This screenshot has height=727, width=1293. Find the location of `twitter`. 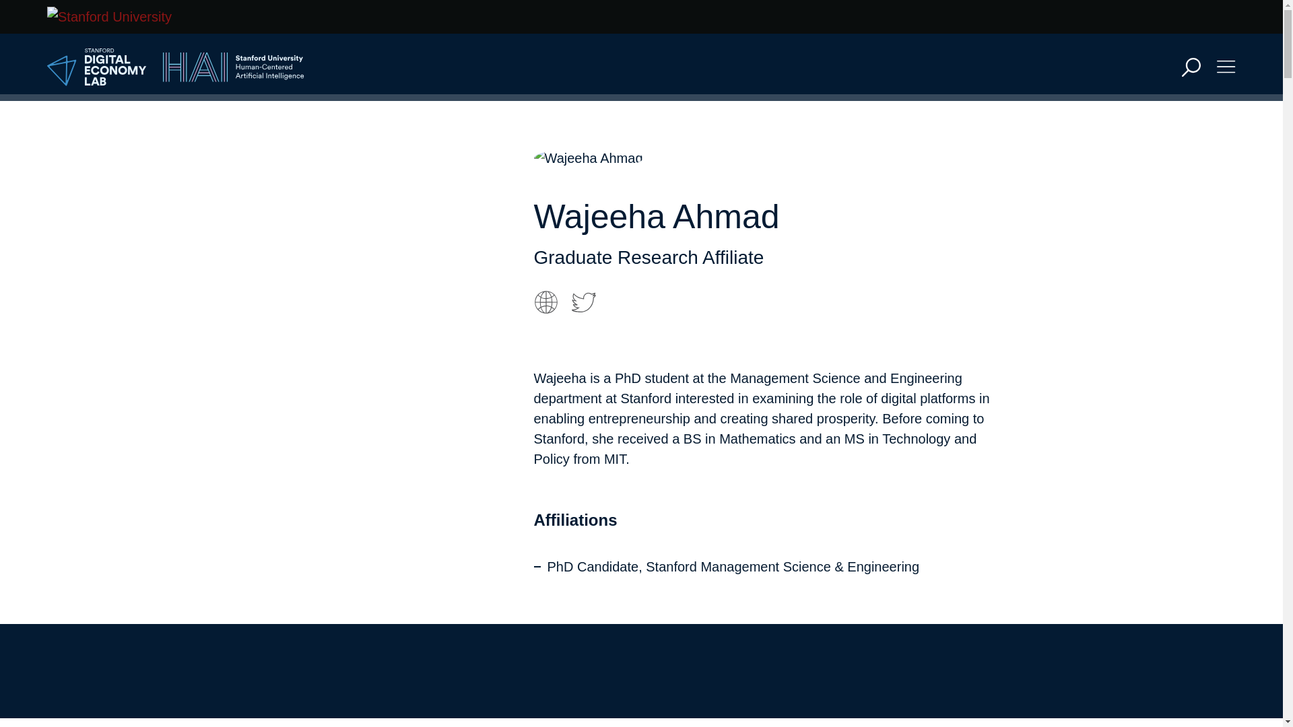

twitter is located at coordinates (583, 302).